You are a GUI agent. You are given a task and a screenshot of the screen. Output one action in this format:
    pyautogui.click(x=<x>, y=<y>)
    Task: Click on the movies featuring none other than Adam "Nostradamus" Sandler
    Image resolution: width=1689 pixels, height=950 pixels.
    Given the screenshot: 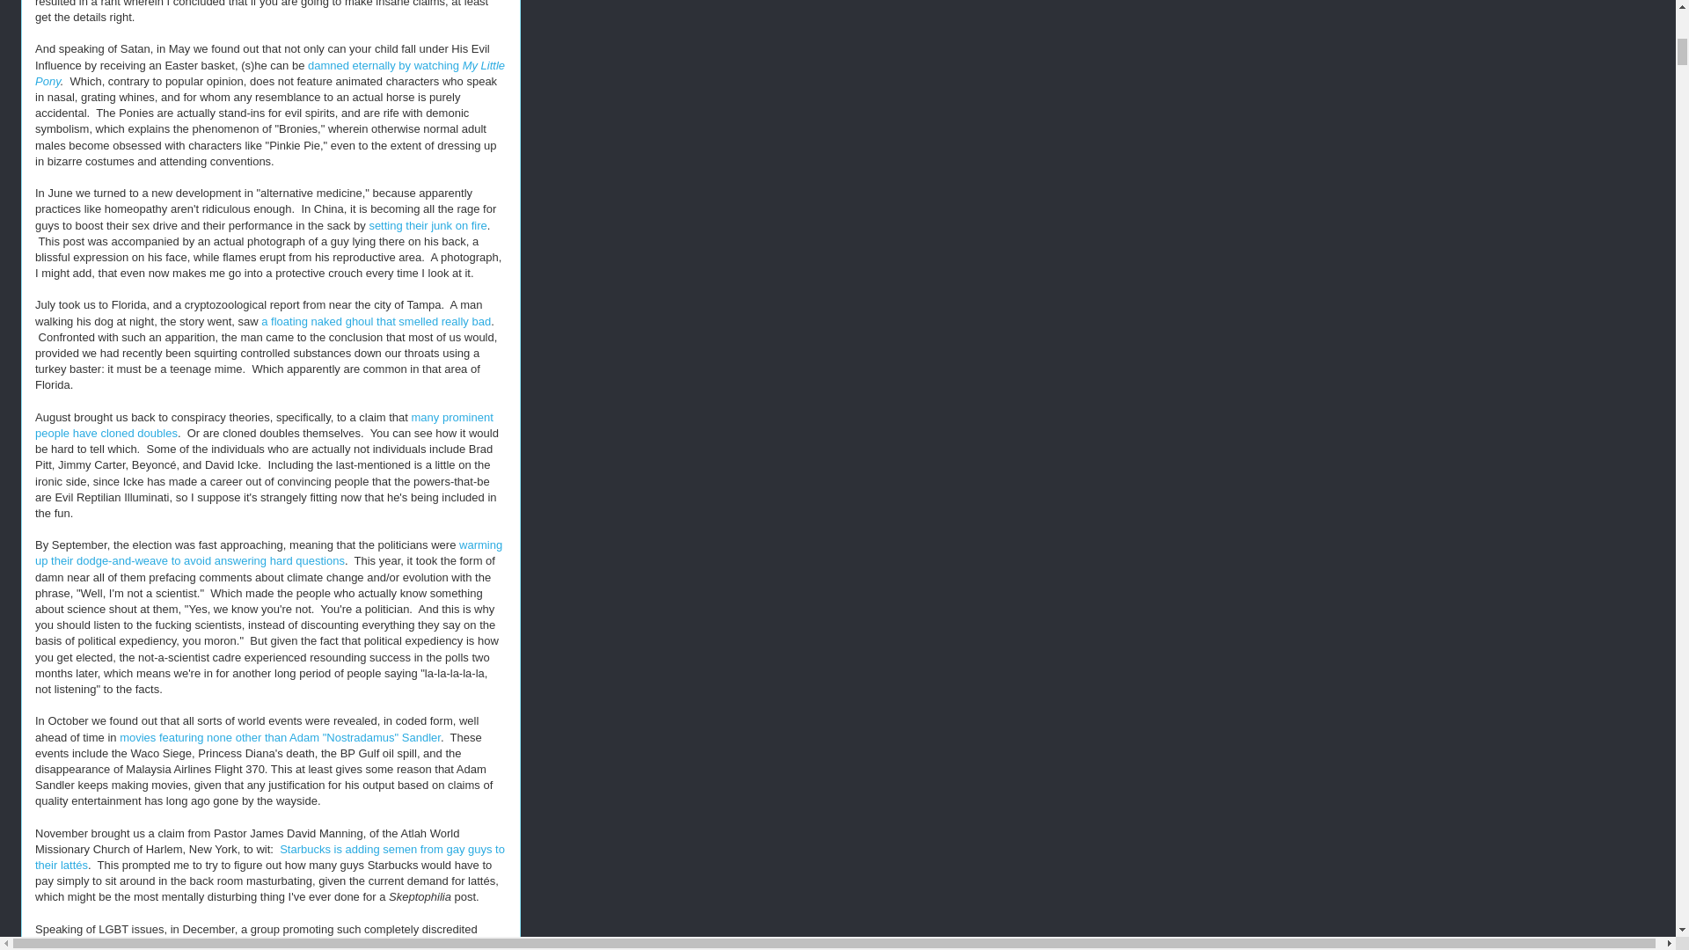 What is the action you would take?
    pyautogui.click(x=280, y=737)
    